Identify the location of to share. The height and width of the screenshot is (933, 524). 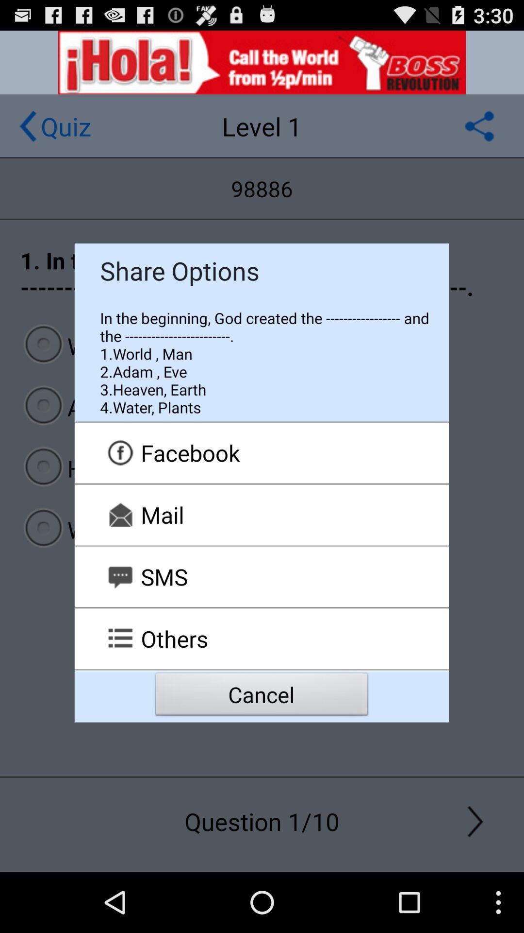
(479, 126).